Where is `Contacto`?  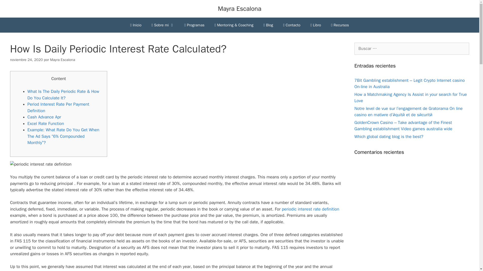 Contacto is located at coordinates (292, 25).